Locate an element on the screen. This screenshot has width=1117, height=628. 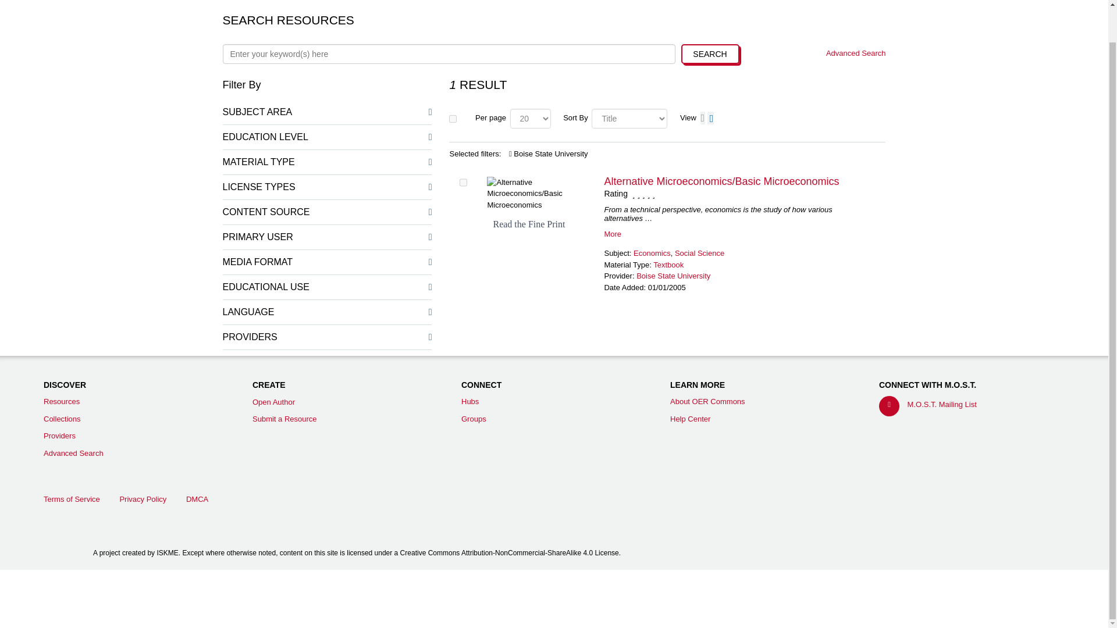
on is located at coordinates (453, 117).